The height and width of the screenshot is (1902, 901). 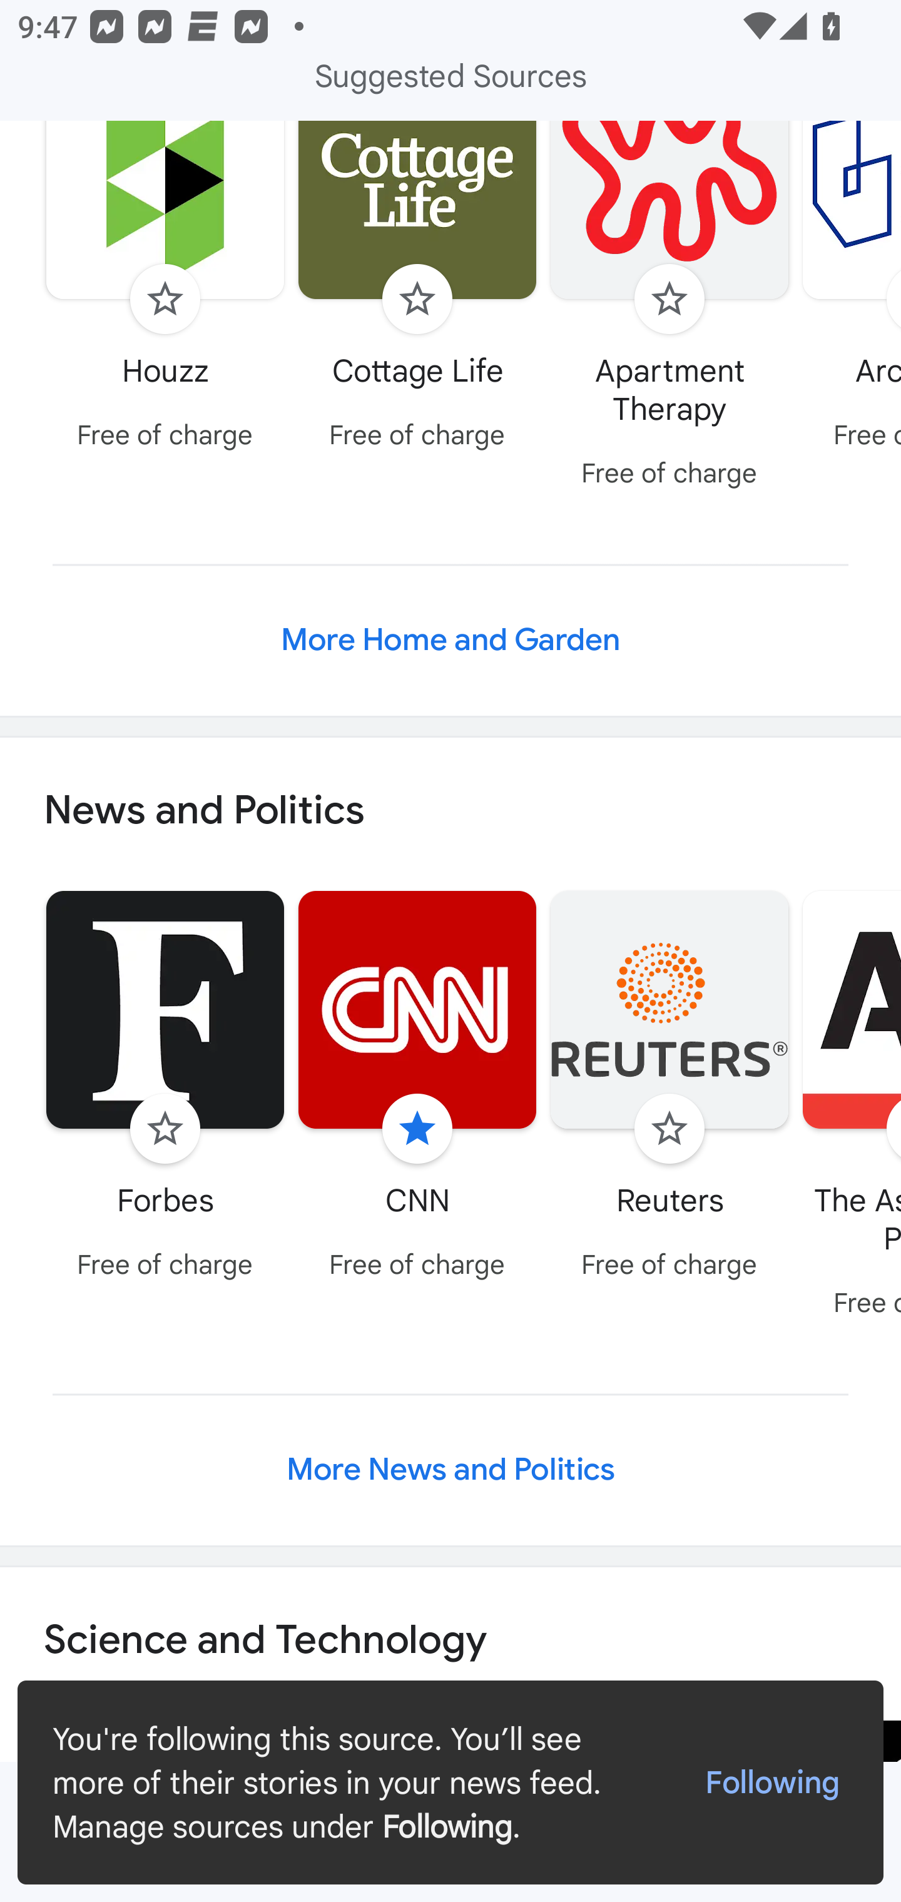 I want to click on More News and Politics, so click(x=450, y=1469).